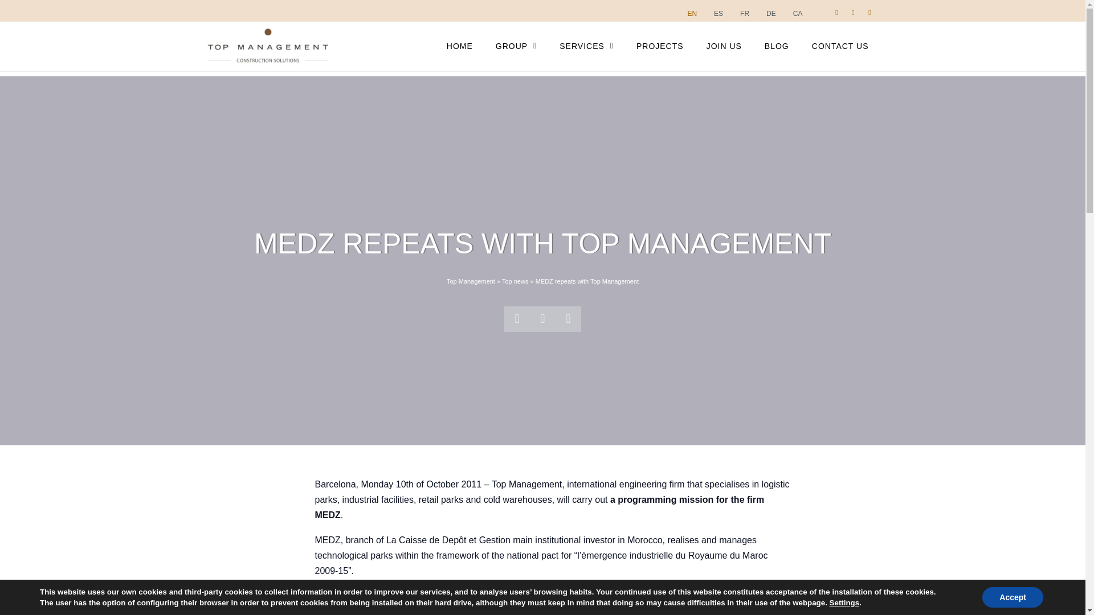 The width and height of the screenshot is (1094, 615). I want to click on PROJECTS, so click(660, 46).